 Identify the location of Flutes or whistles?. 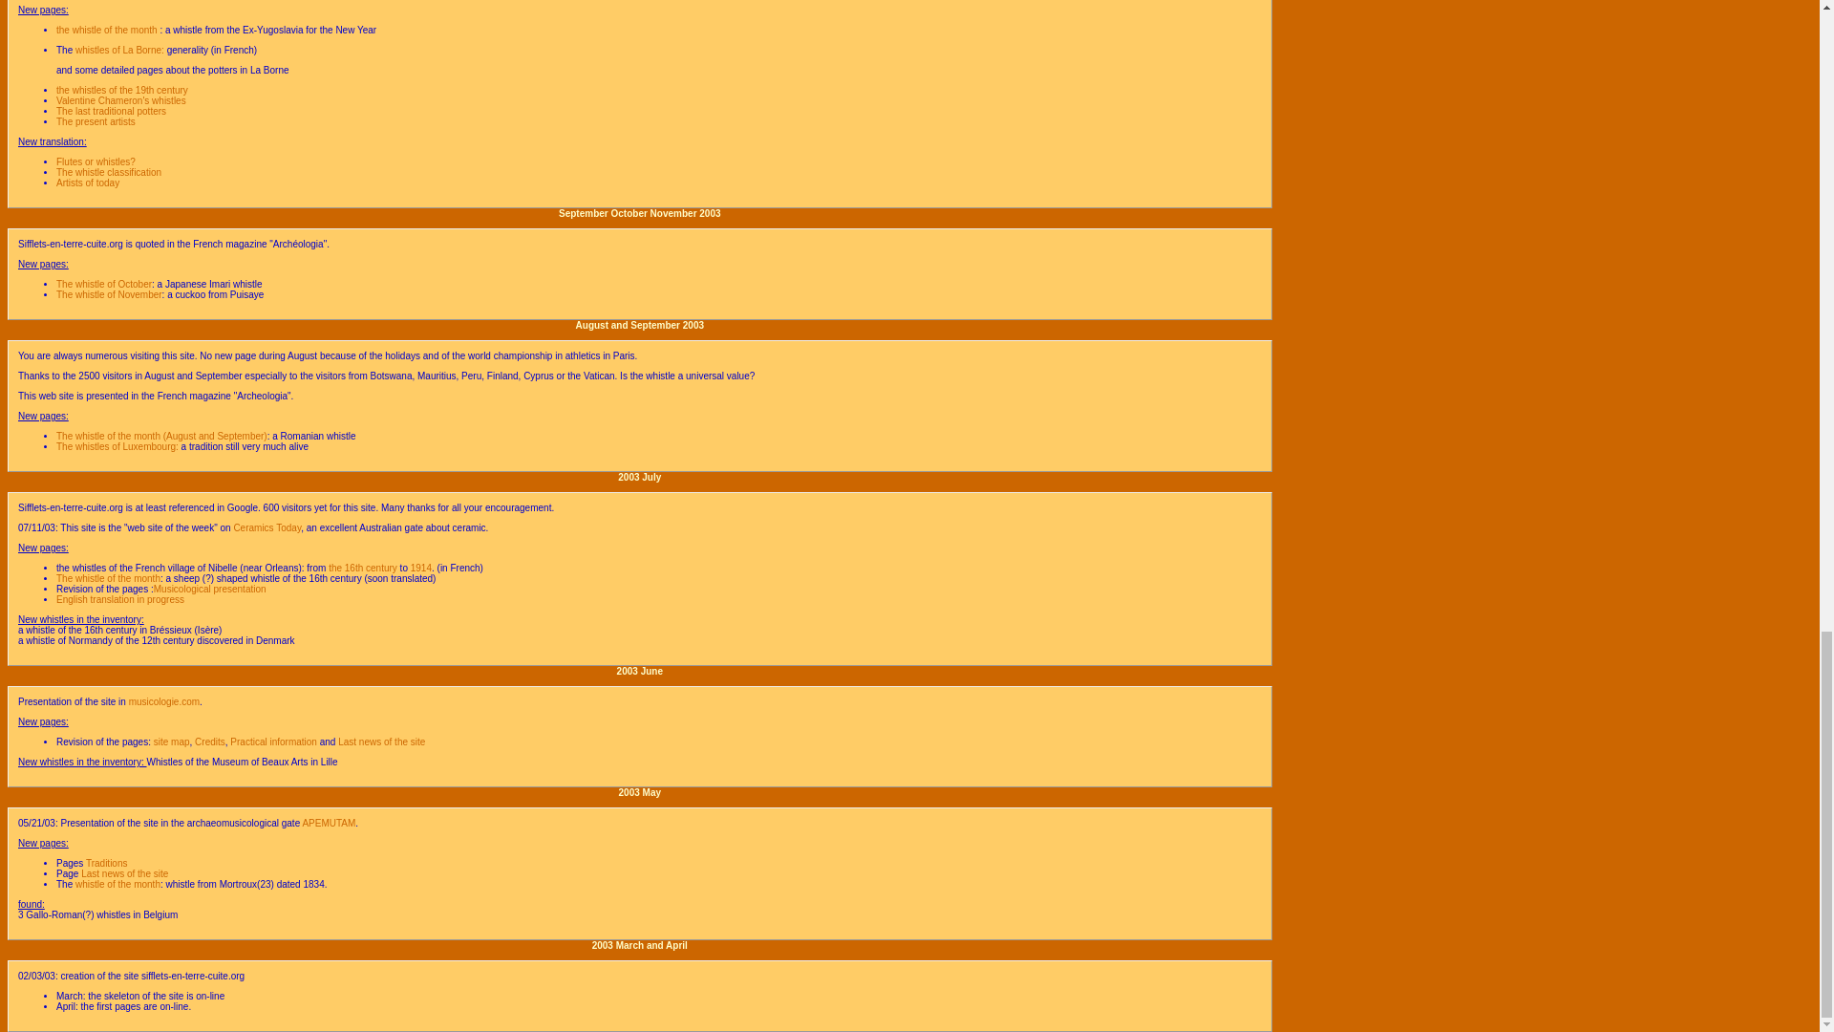
(96, 161).